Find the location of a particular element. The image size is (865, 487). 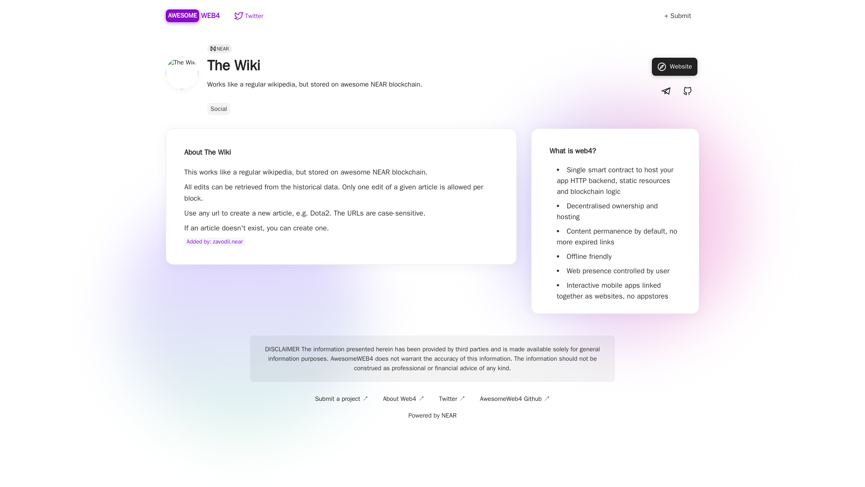

Follow Web4 on Twitter is located at coordinates (514, 399).